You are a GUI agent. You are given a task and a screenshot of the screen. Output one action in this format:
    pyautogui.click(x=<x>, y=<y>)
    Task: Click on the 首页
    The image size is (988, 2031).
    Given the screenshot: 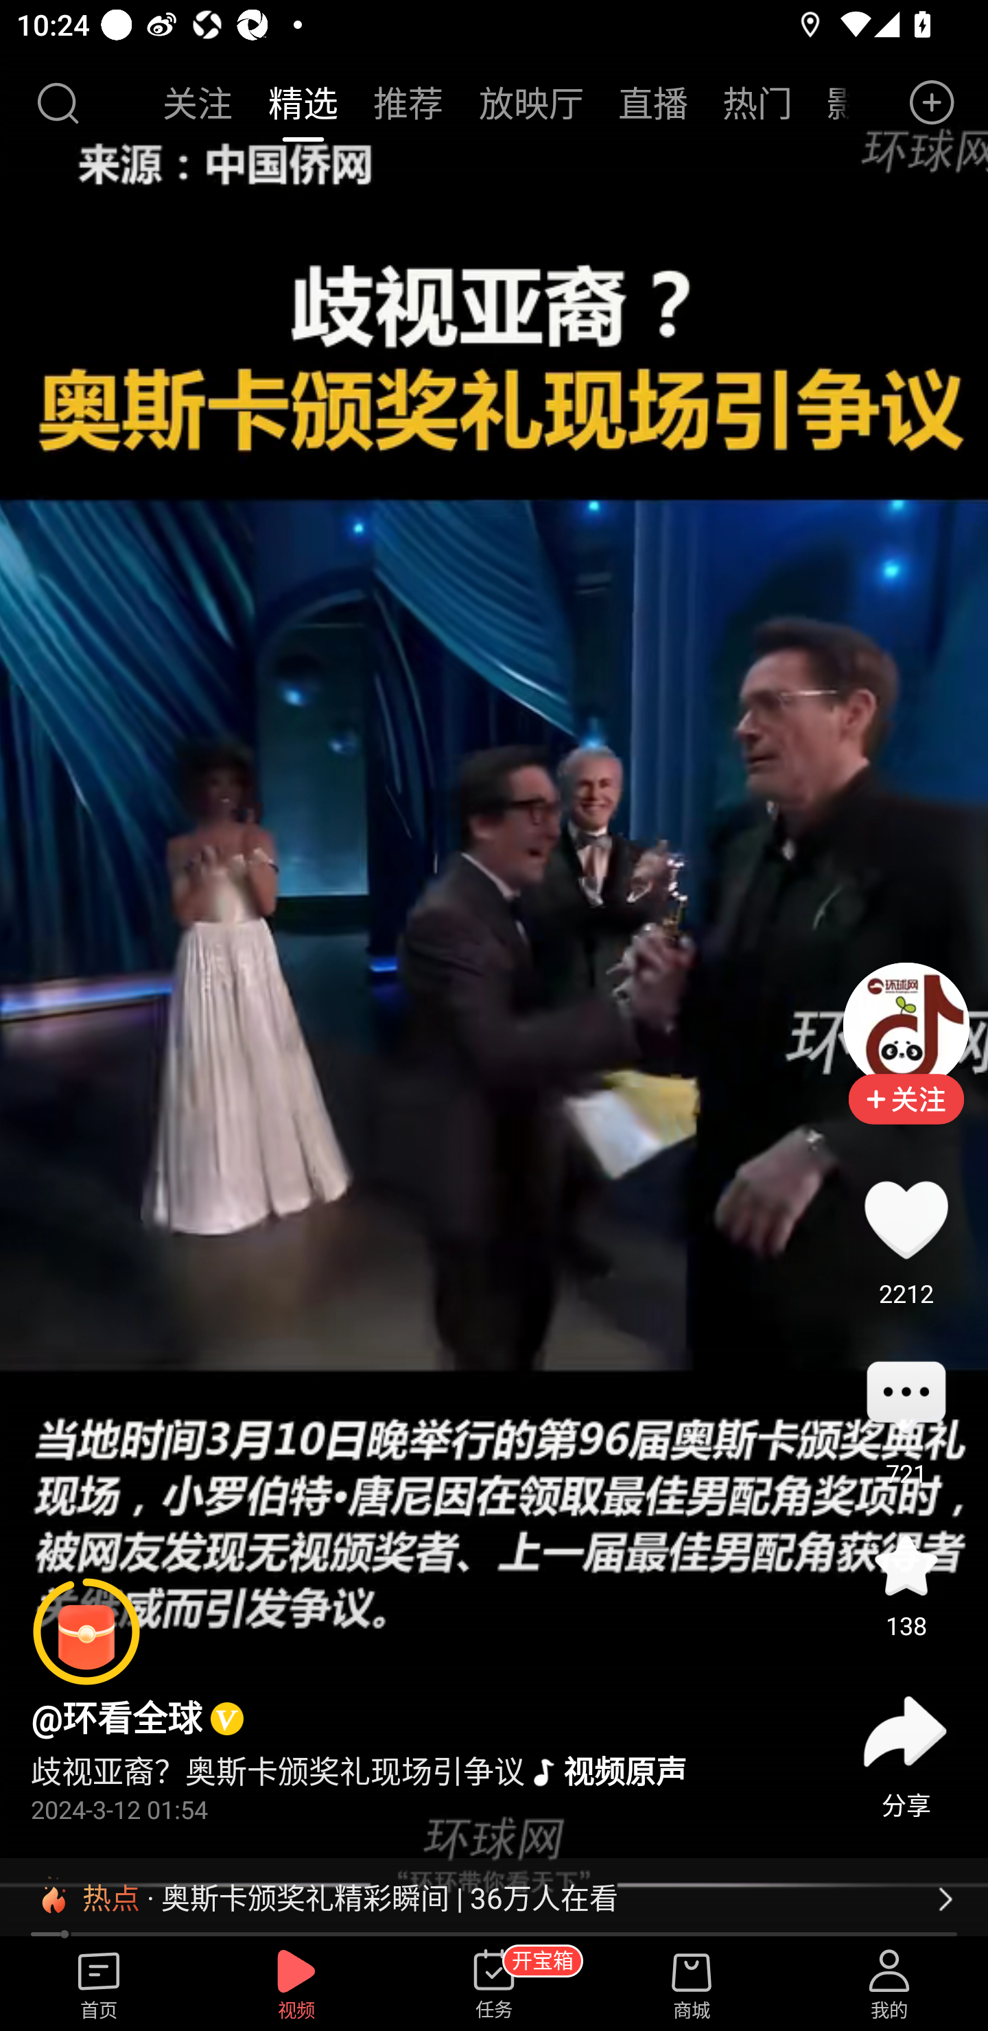 What is the action you would take?
    pyautogui.click(x=99, y=1985)
    